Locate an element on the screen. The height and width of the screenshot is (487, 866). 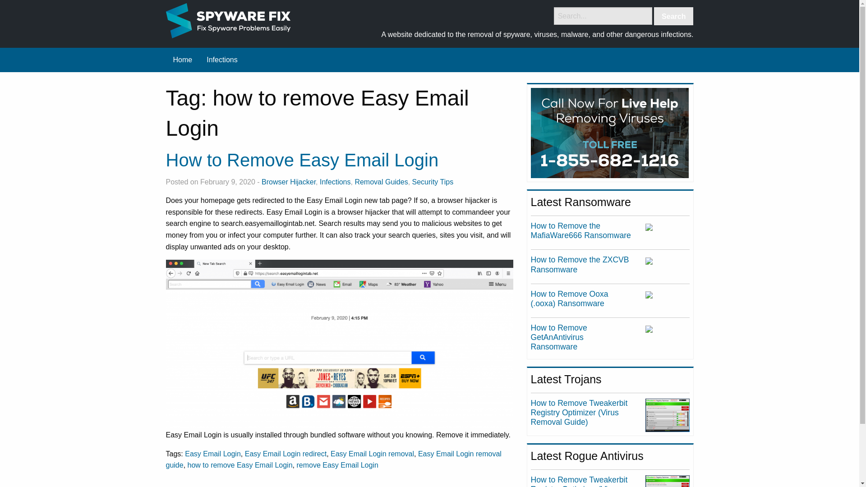
Home is located at coordinates (183, 60).